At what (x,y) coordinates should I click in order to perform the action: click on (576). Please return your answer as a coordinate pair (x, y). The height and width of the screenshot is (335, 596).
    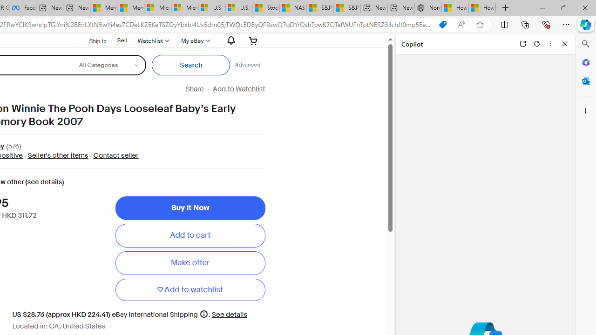
    Looking at the image, I should click on (14, 147).